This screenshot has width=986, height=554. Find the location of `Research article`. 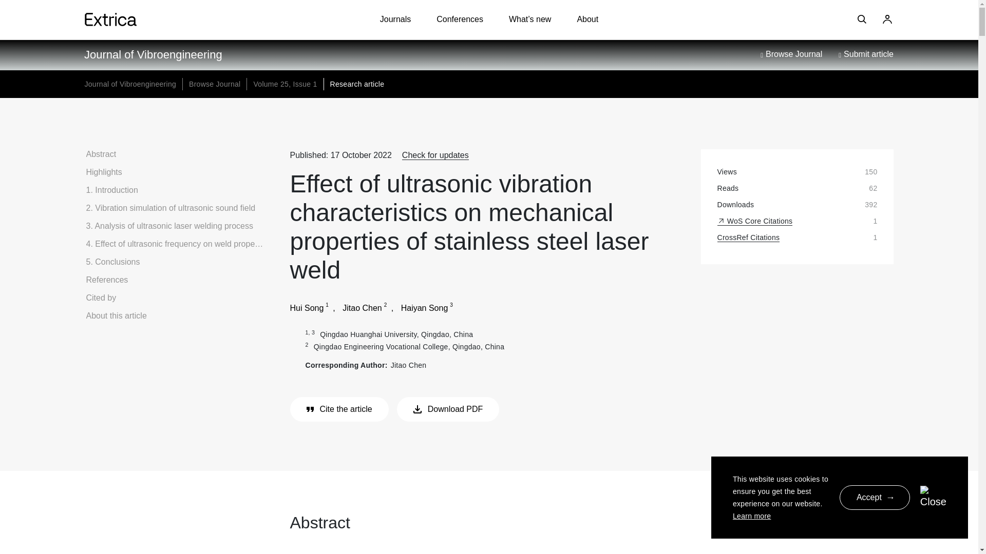

Research article is located at coordinates (356, 84).